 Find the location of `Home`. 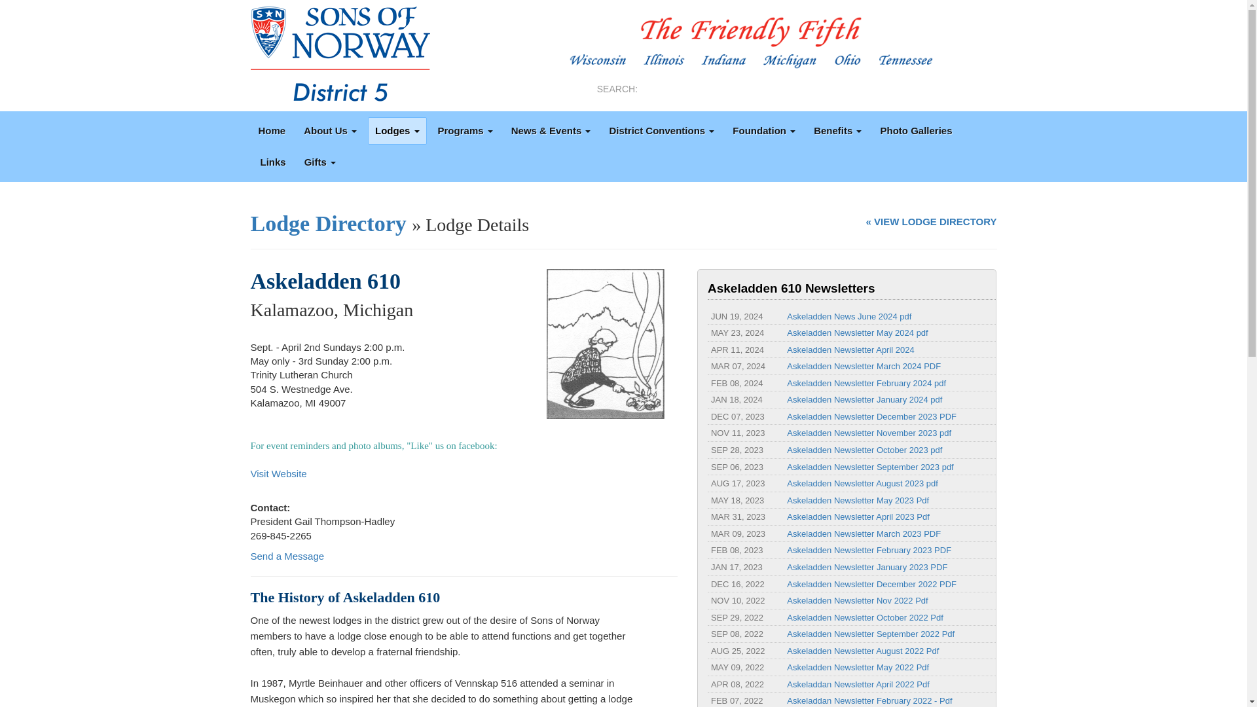

Home is located at coordinates (272, 131).